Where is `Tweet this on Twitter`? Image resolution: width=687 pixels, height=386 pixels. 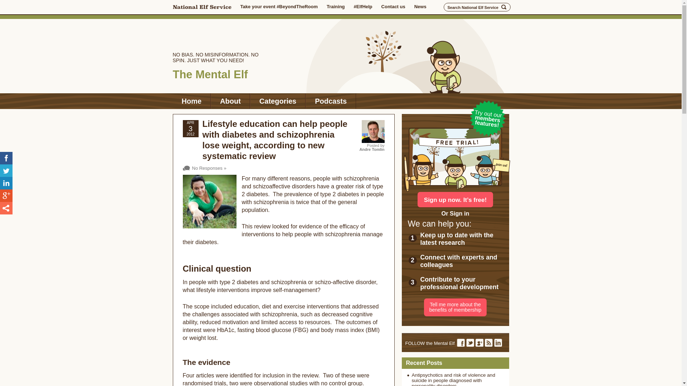 Tweet this on Twitter is located at coordinates (6, 170).